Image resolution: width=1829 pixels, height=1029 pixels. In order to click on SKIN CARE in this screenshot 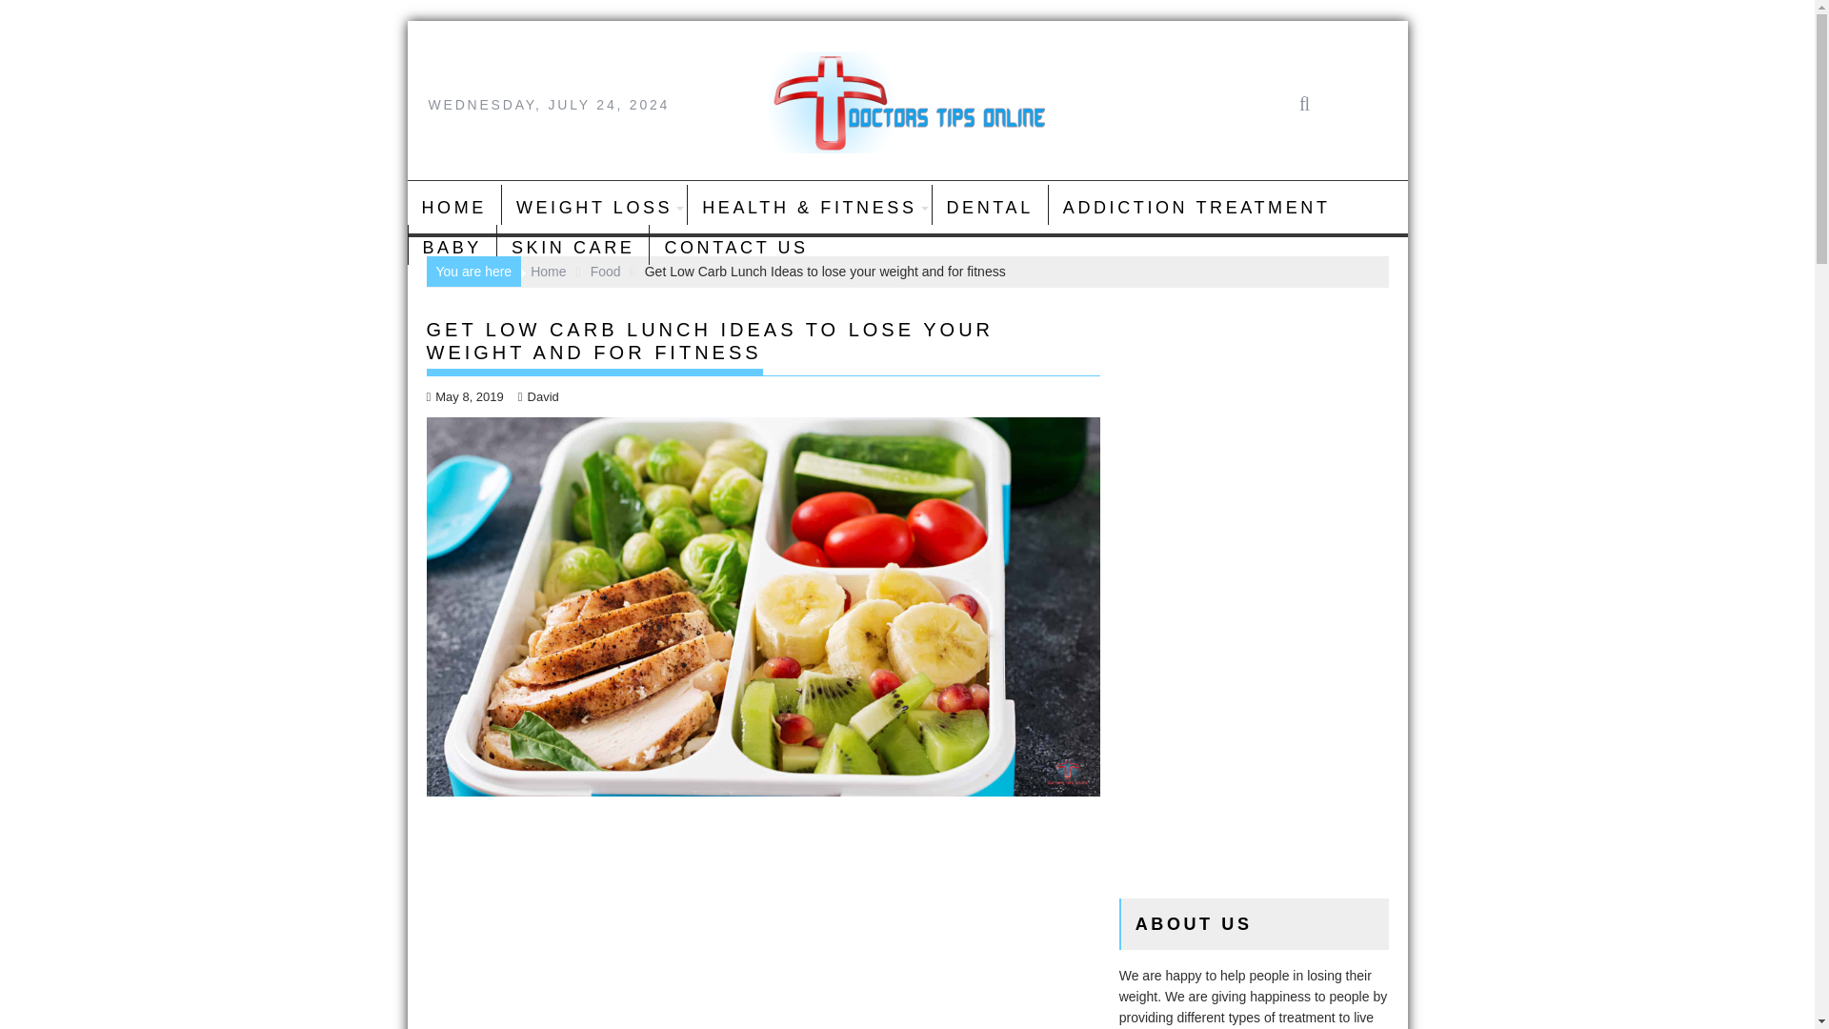, I will do `click(573, 248)`.